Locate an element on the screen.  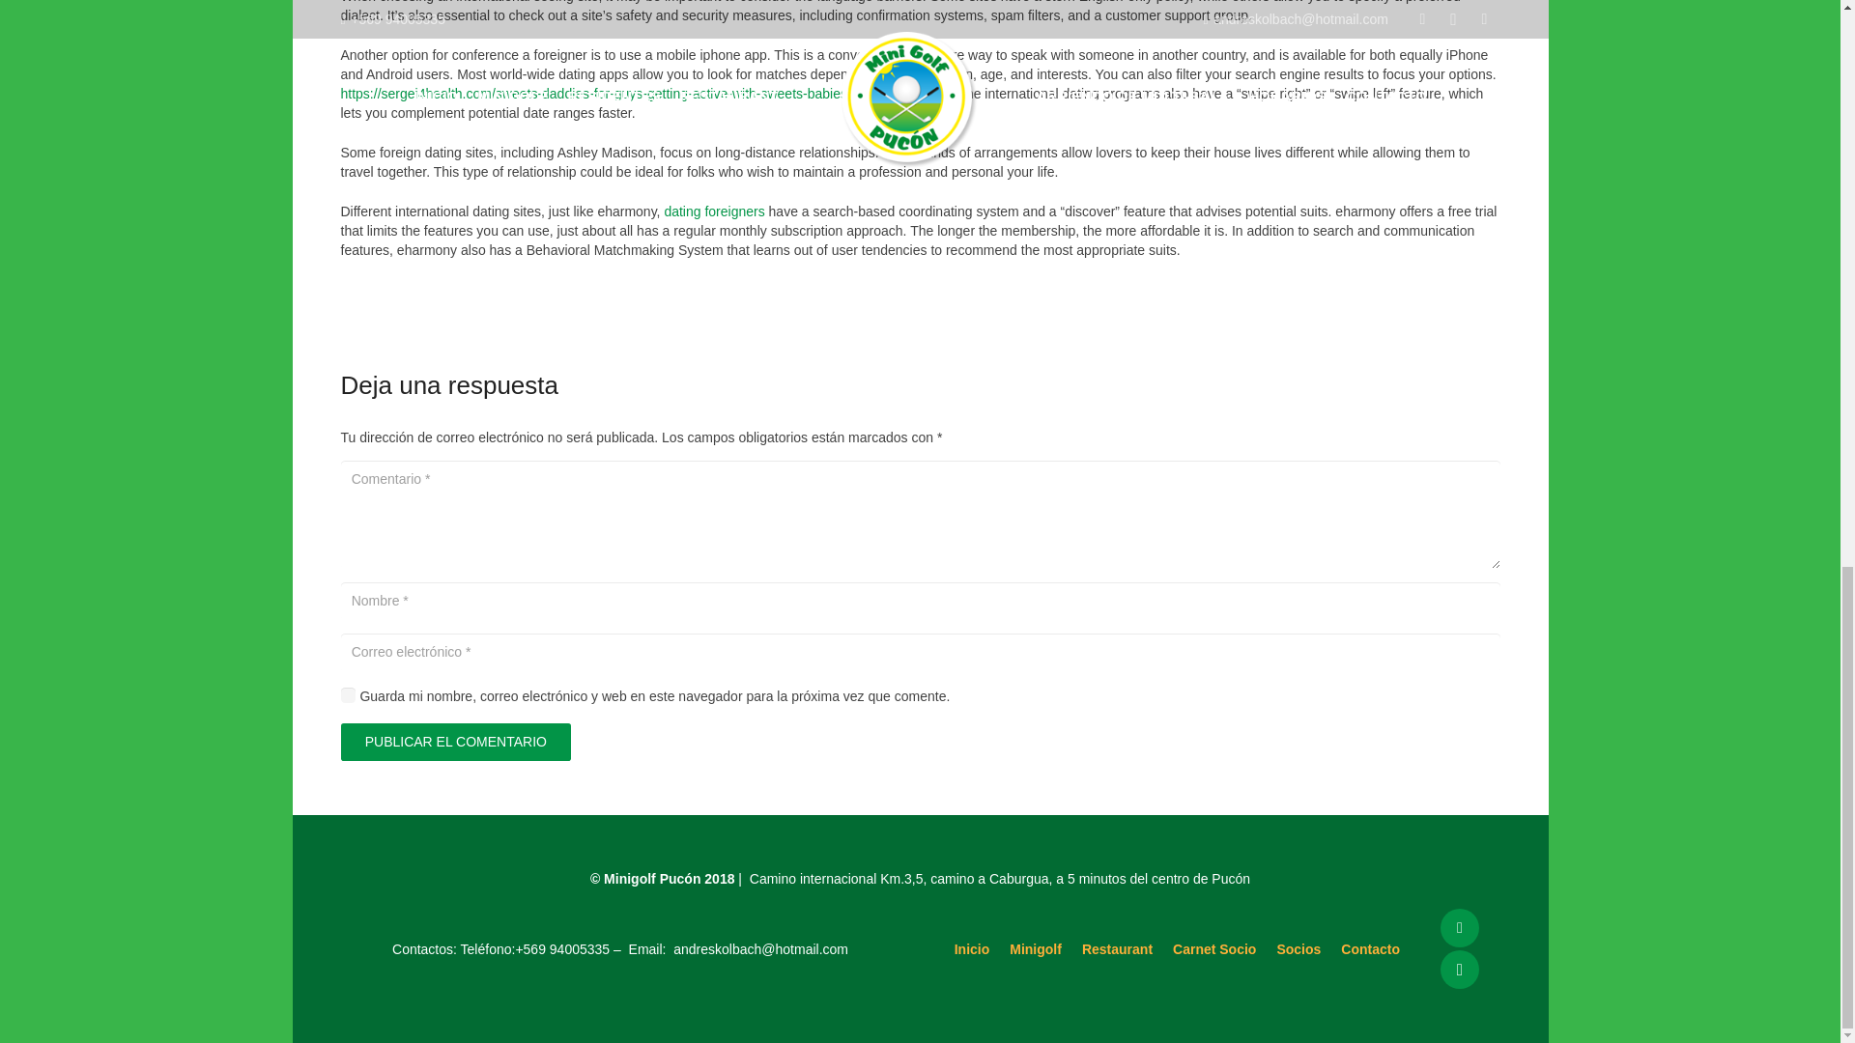
Instagram is located at coordinates (1459, 969).